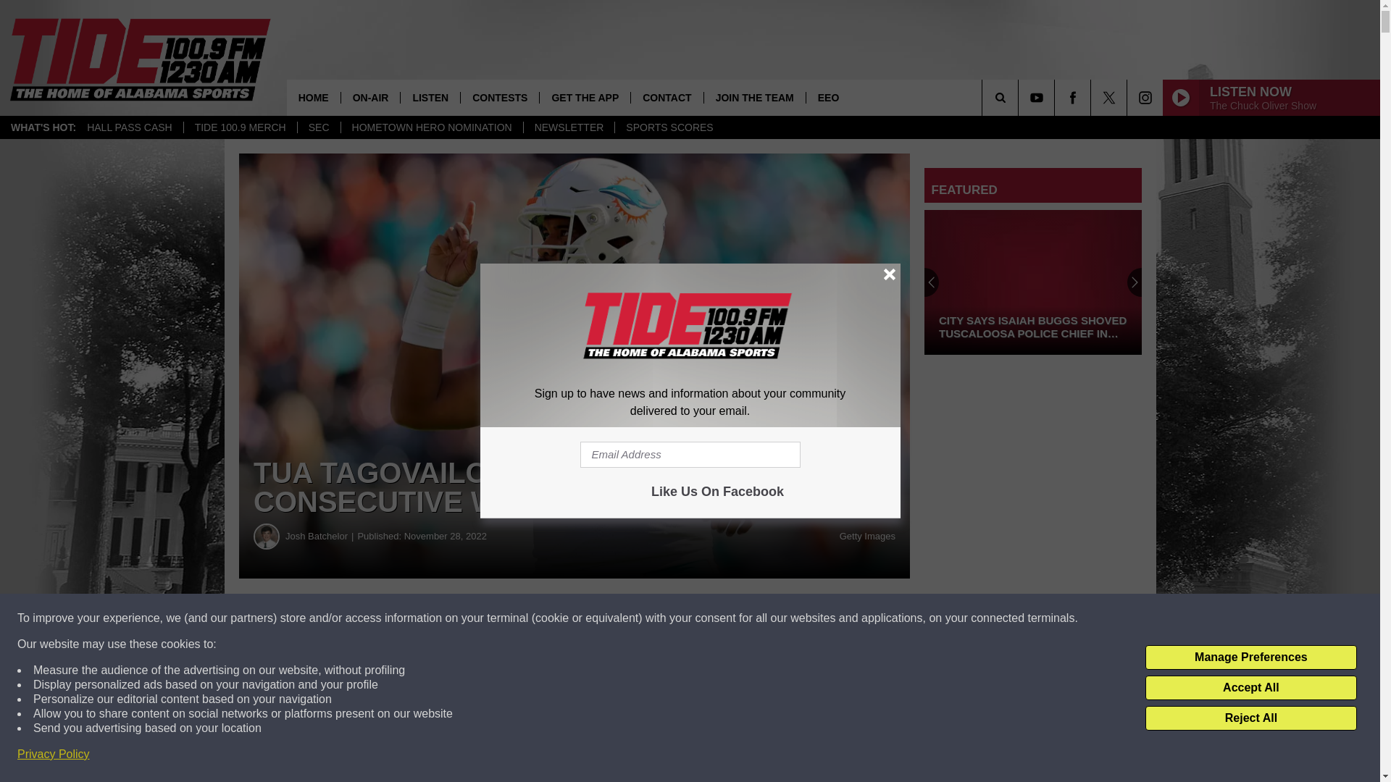 The height and width of the screenshot is (782, 1391). What do you see at coordinates (440, 618) in the screenshot?
I see `Share on Facebook` at bounding box center [440, 618].